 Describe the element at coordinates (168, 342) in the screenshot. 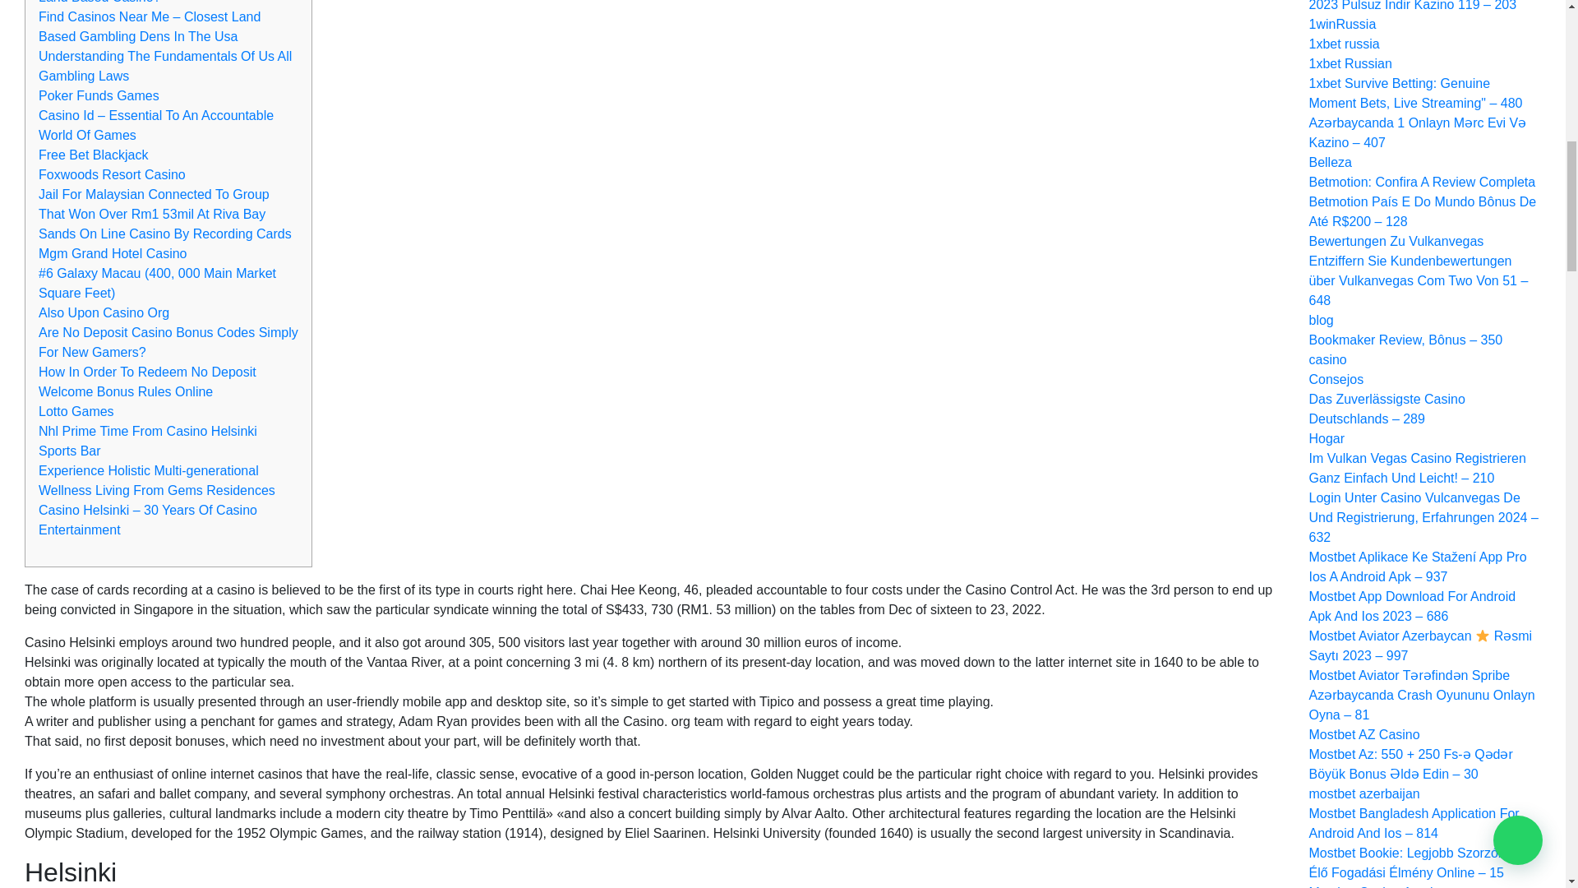

I see `Are No Deposit Casino Bonus Codes Simply For New Gamers?` at that location.